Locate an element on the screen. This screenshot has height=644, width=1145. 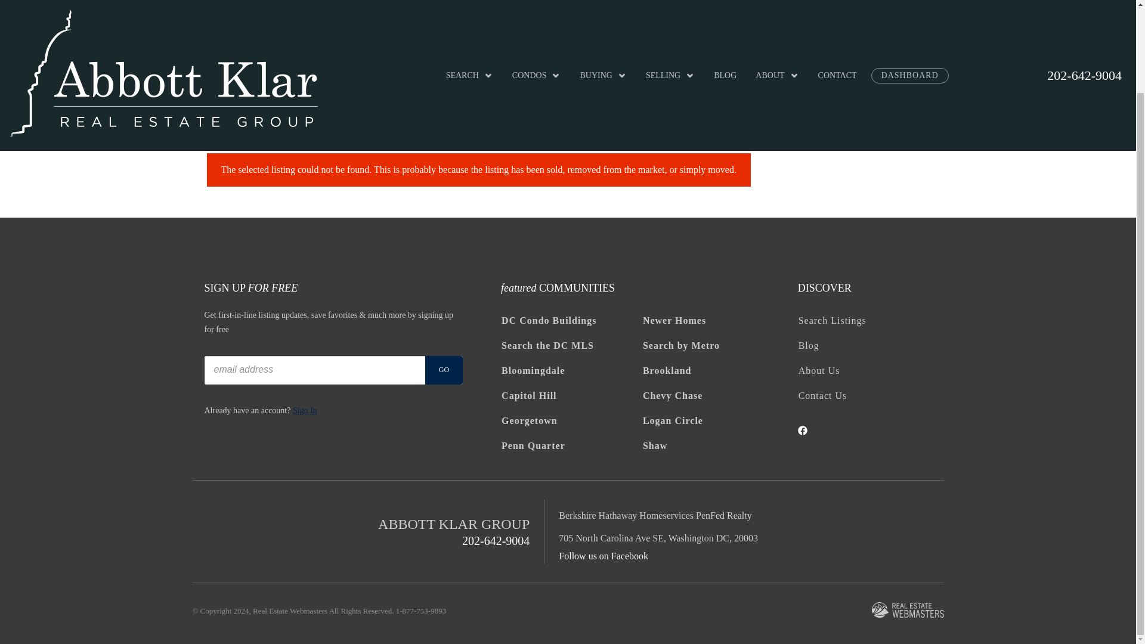
Facebook Icon is located at coordinates (803, 431).